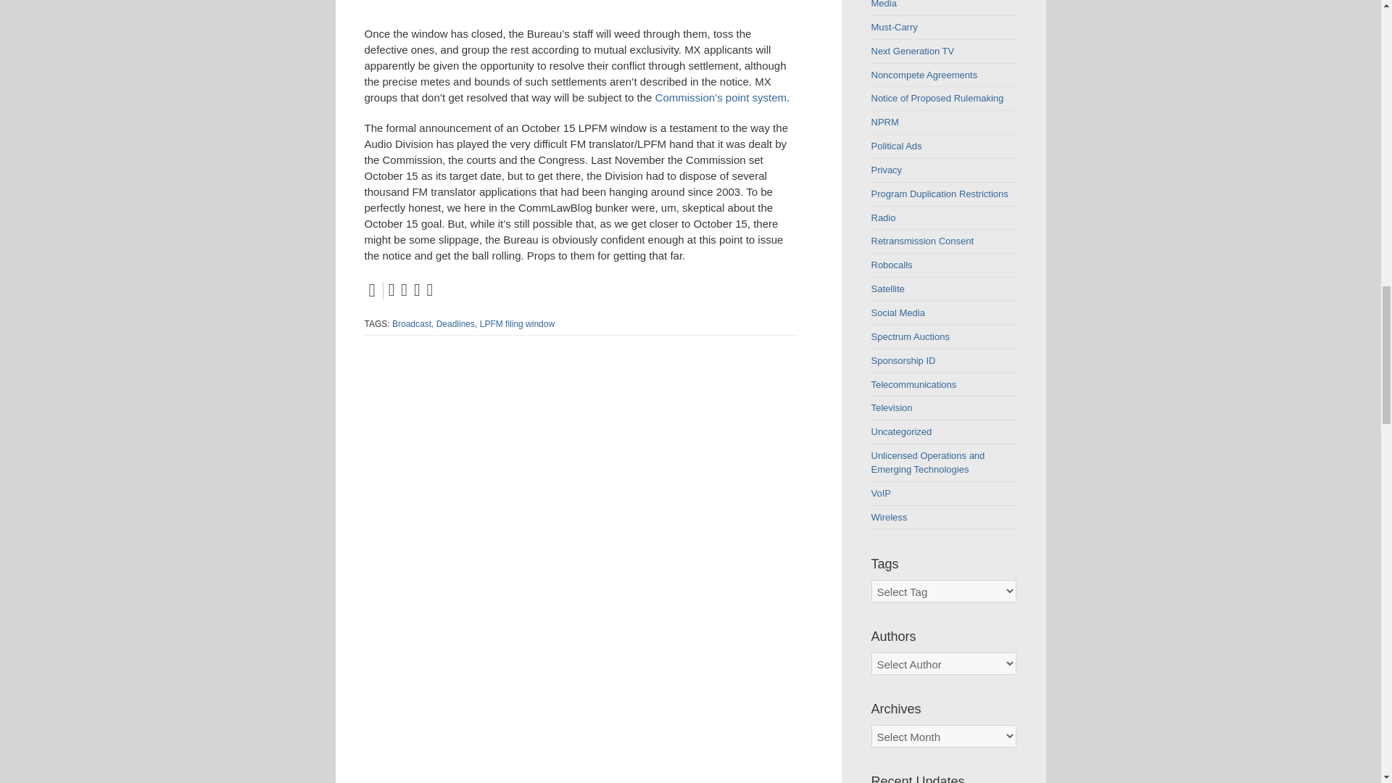 The image size is (1392, 783). Describe the element at coordinates (413, 323) in the screenshot. I see `Broadcast,` at that location.